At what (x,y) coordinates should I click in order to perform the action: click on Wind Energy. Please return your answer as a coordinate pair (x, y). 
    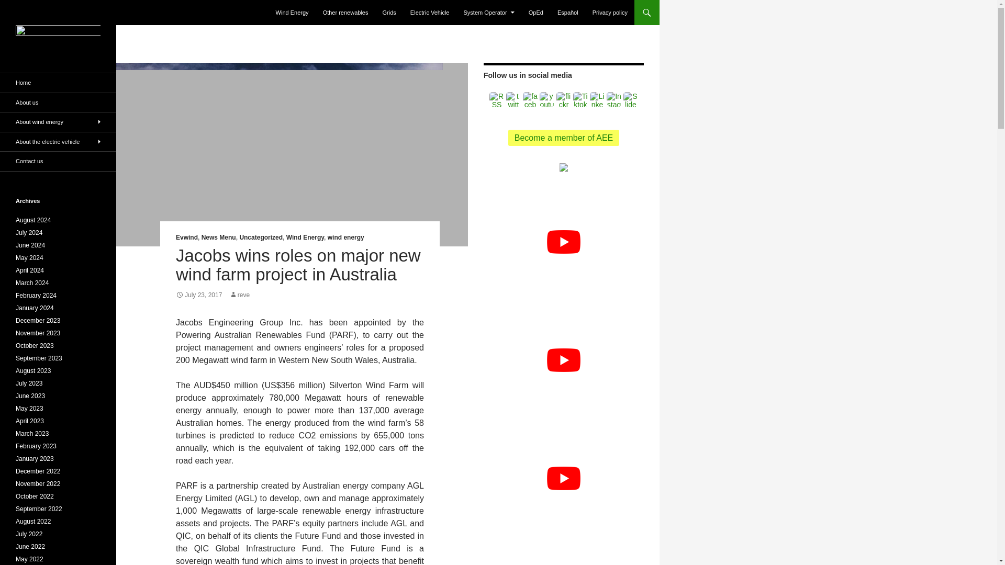
    Looking at the image, I should click on (292, 13).